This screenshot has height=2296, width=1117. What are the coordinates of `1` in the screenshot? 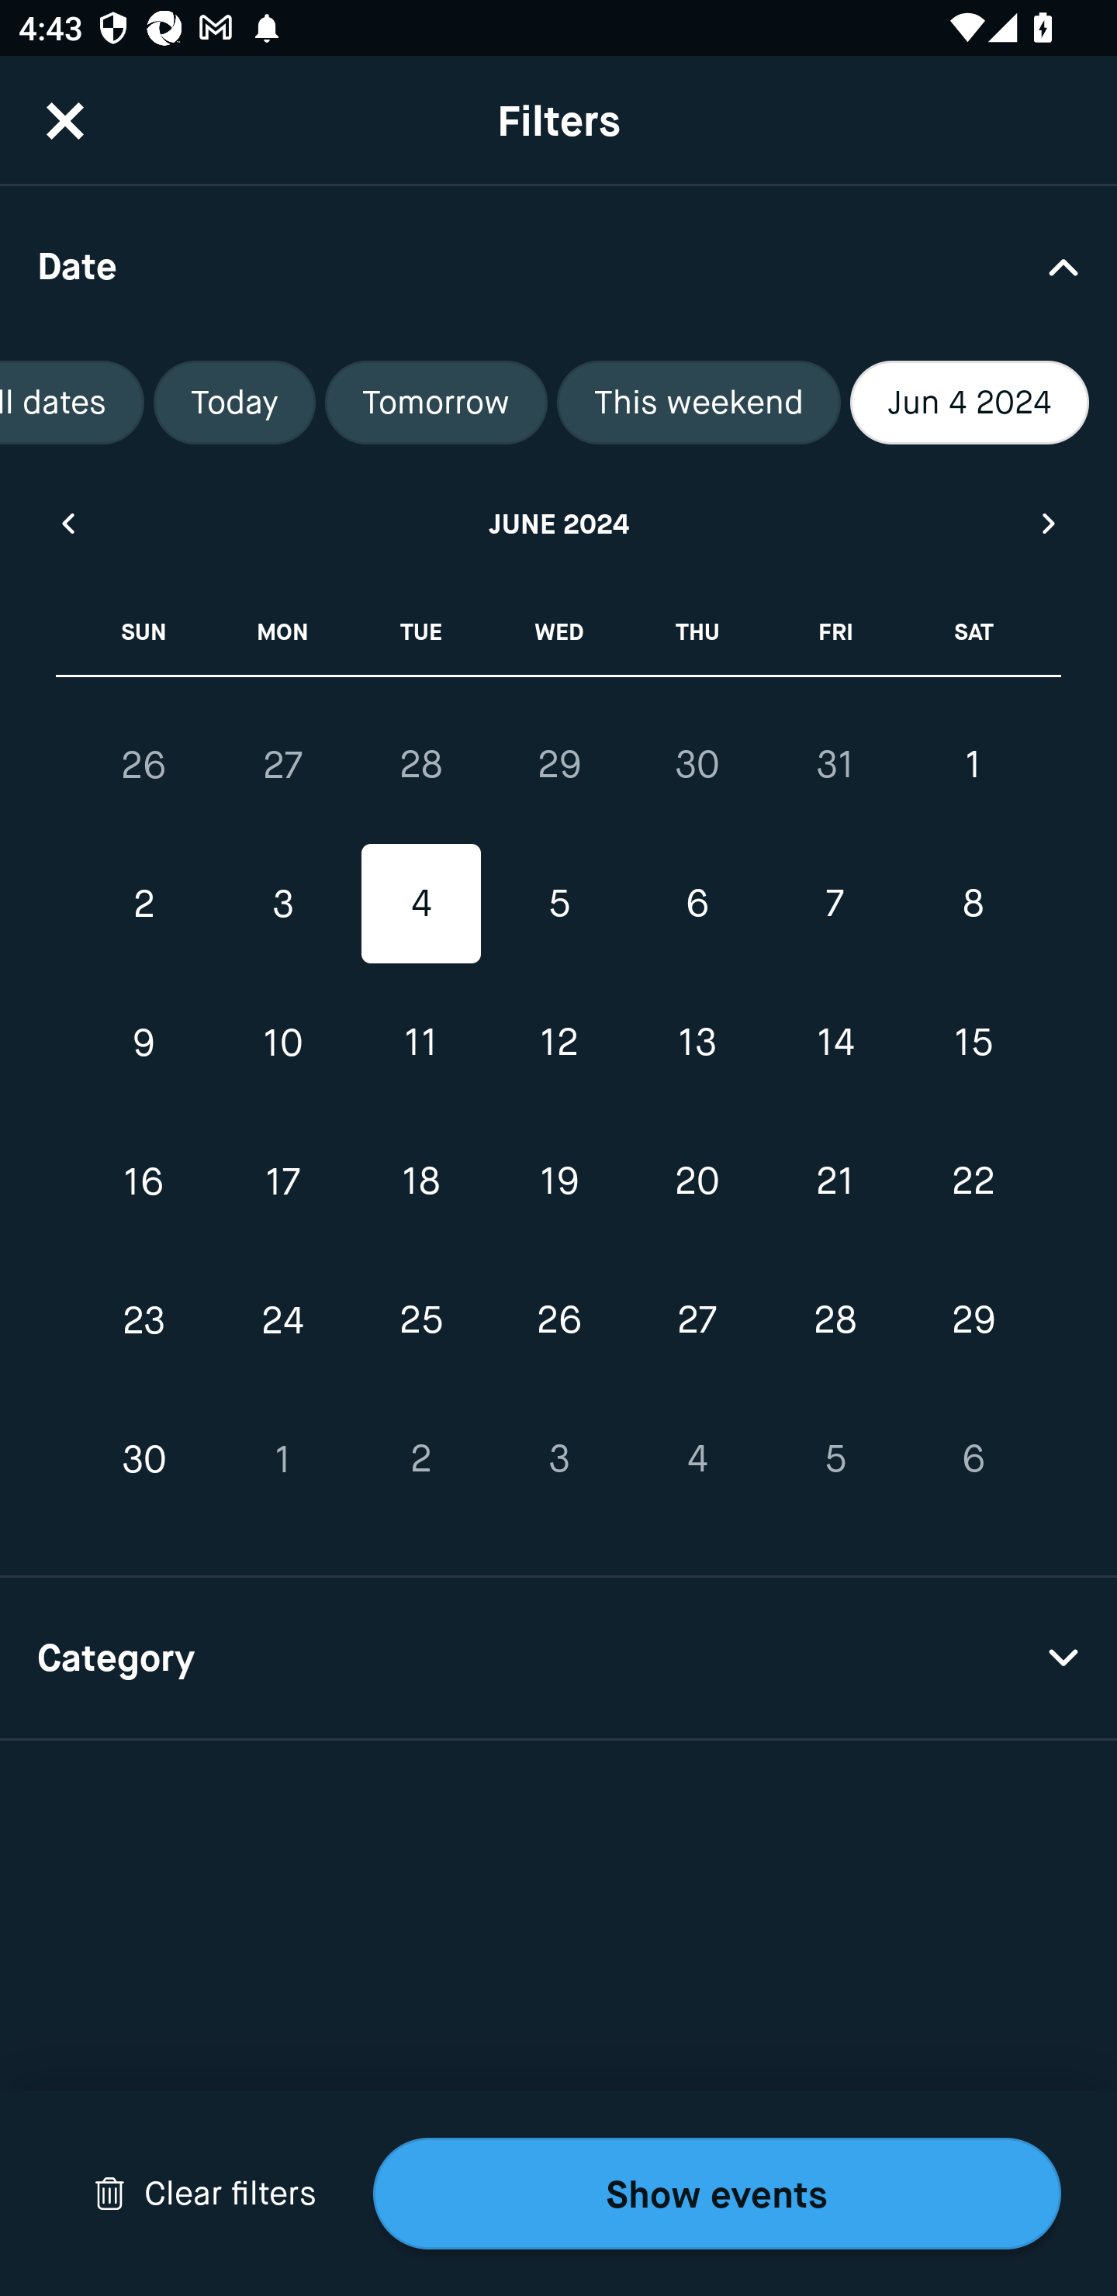 It's located at (973, 764).